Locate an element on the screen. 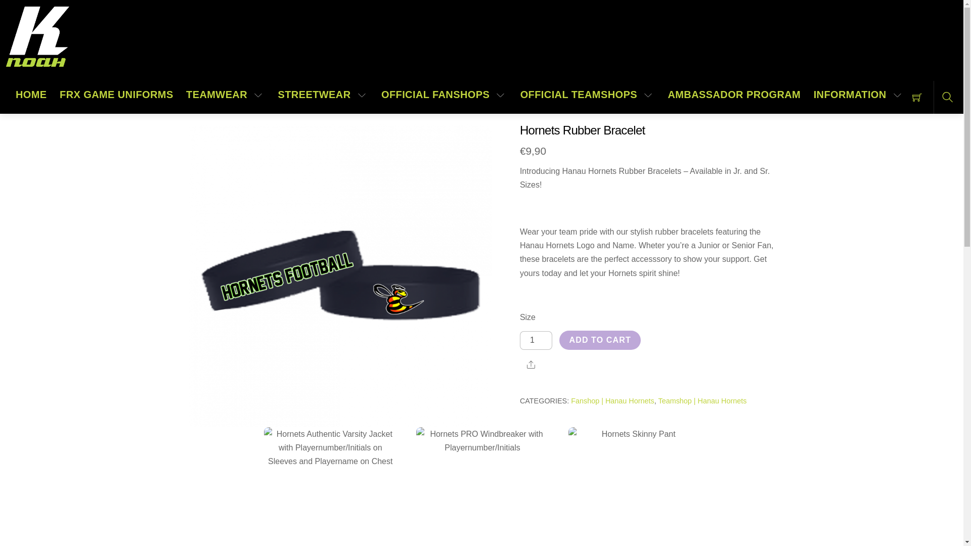 This screenshot has width=971, height=546. TEAMWEAR is located at coordinates (226, 95).